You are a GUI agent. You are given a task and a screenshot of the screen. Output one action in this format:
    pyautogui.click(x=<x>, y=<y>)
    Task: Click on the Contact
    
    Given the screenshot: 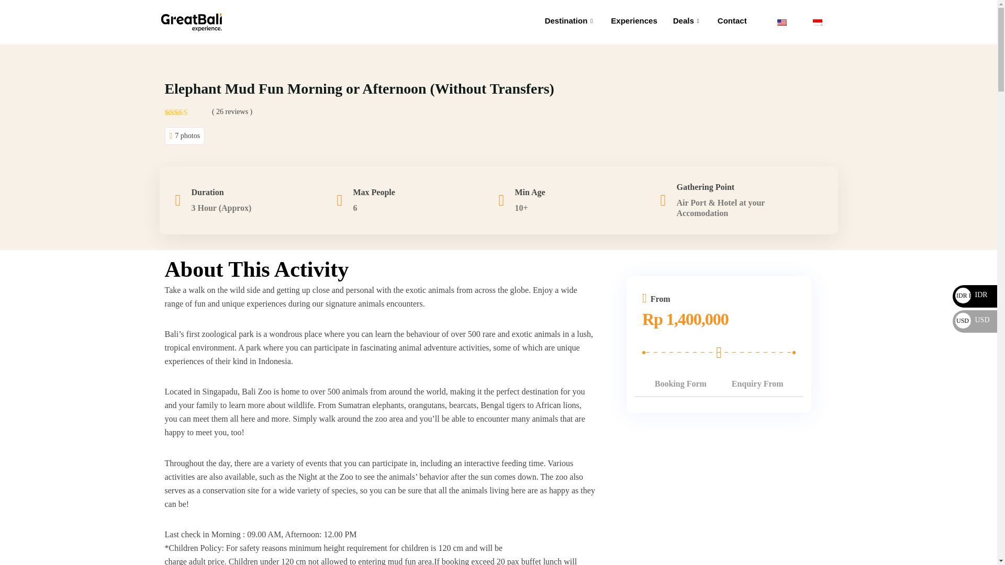 What is the action you would take?
    pyautogui.click(x=732, y=21)
    